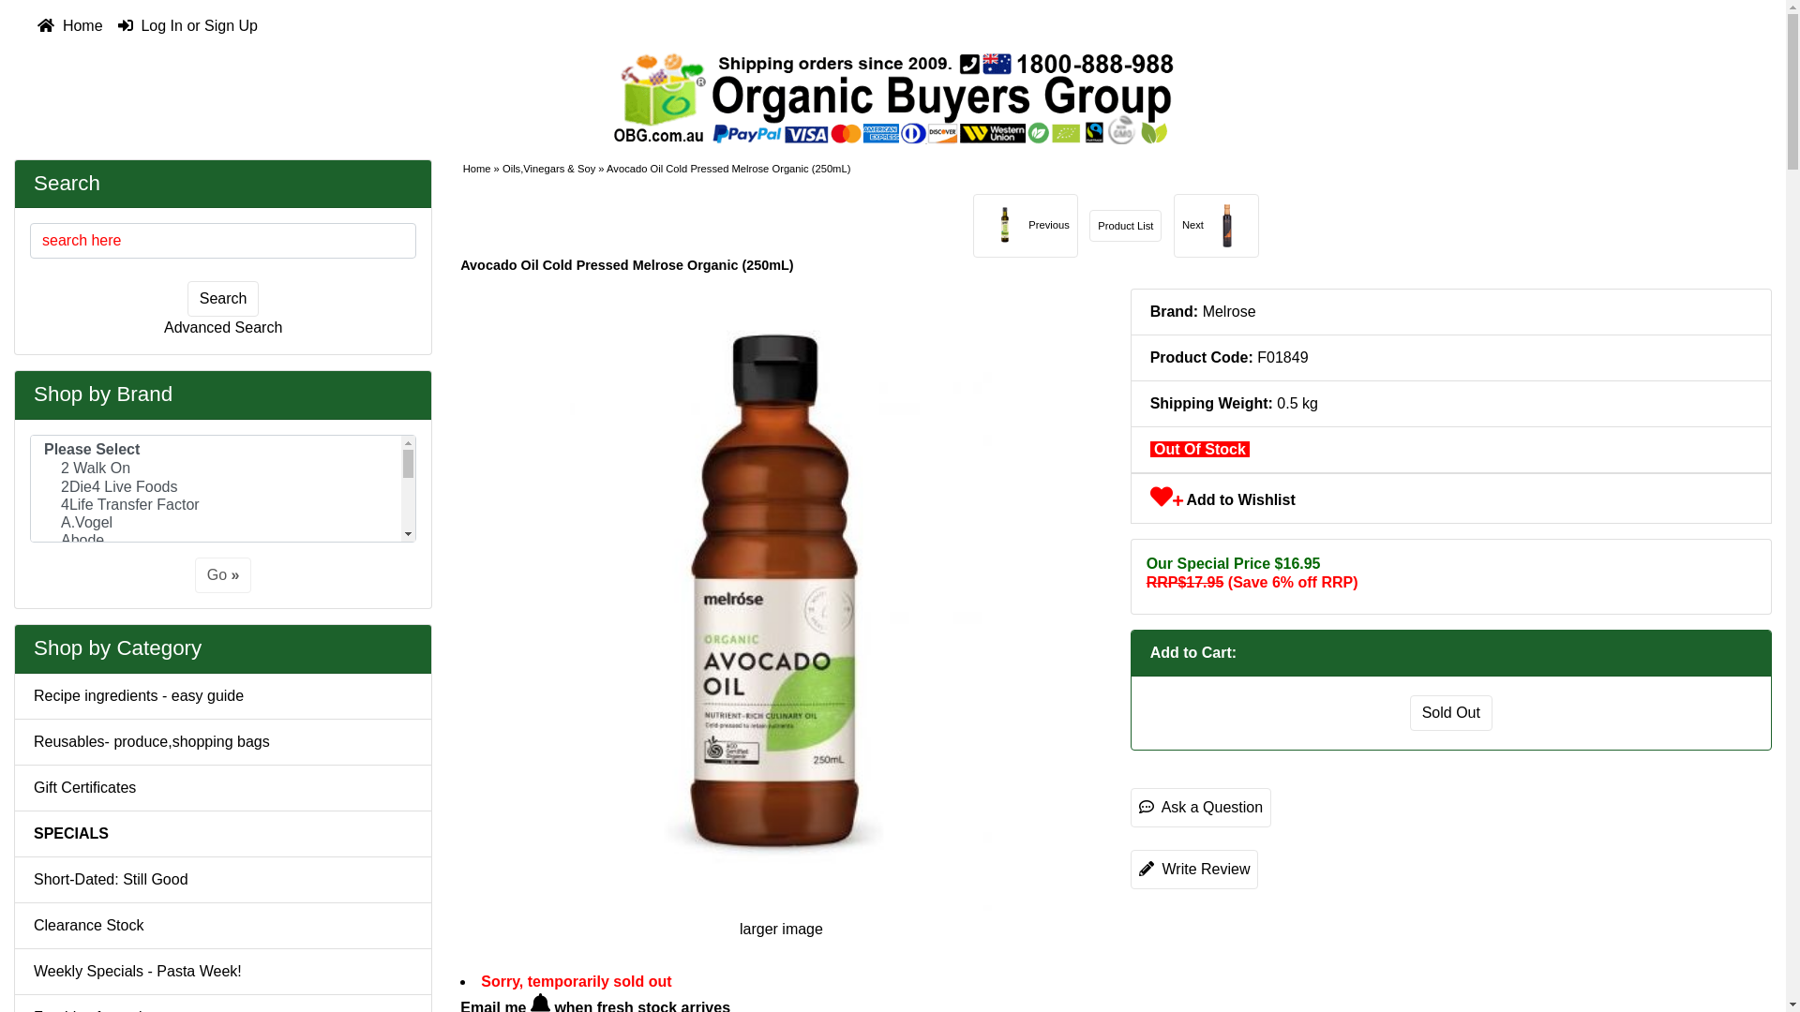 This screenshot has height=1012, width=1800. What do you see at coordinates (223, 973) in the screenshot?
I see `Weekly Specials - Pasta Week!` at bounding box center [223, 973].